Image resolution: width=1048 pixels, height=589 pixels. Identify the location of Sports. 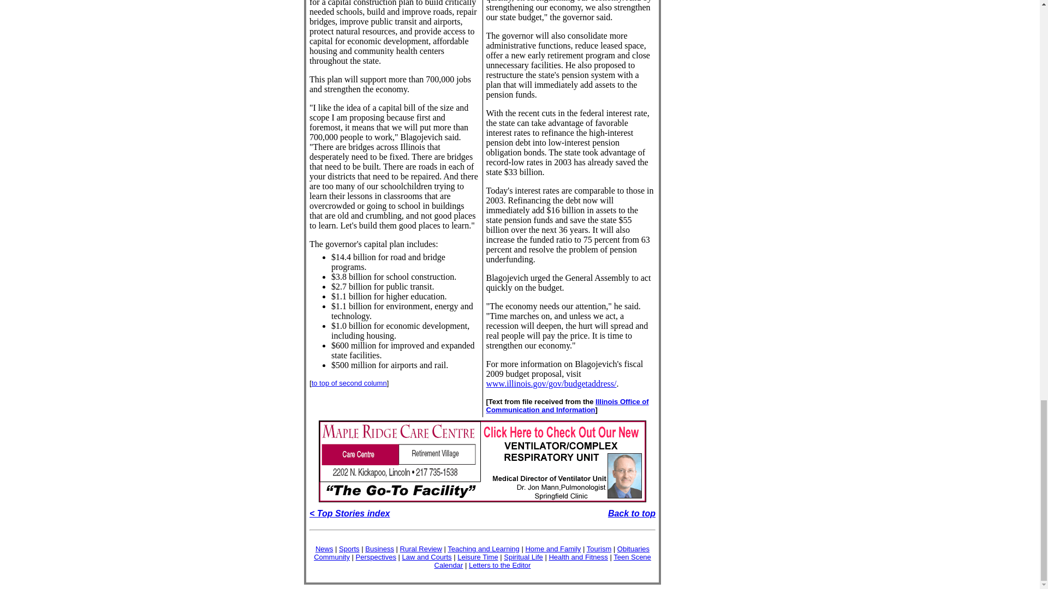
(349, 549).